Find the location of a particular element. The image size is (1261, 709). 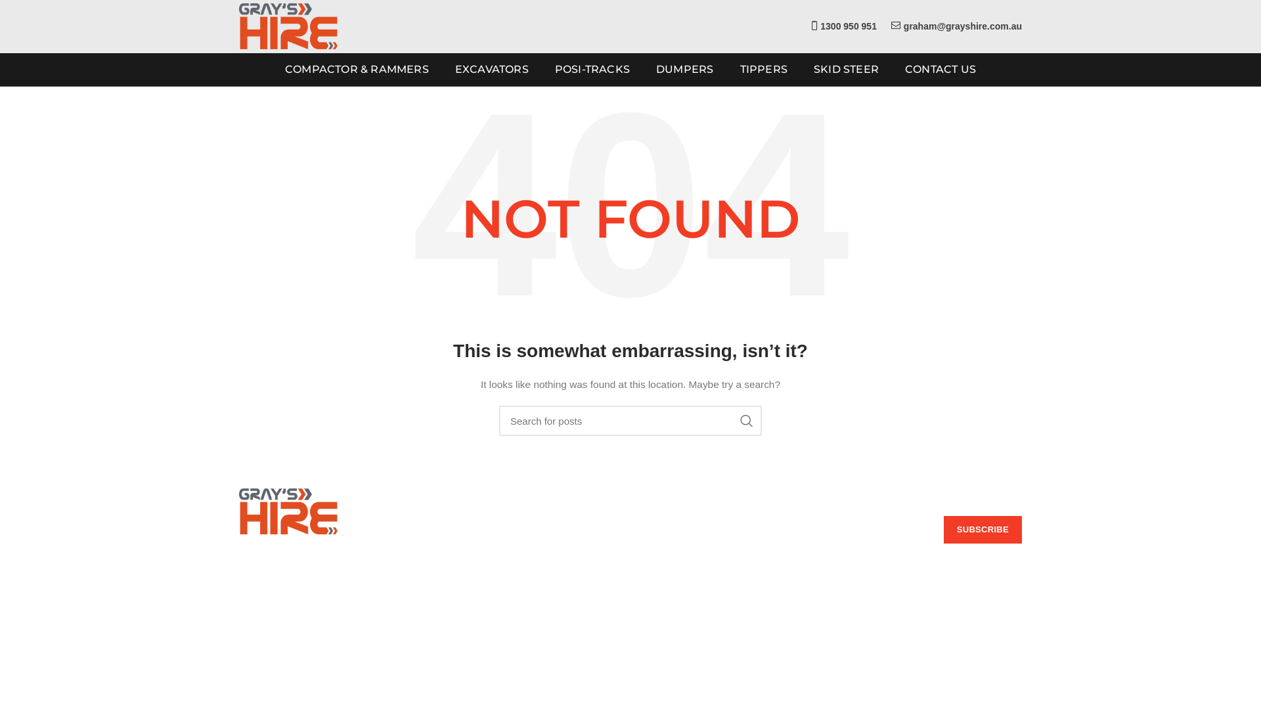

Subscribe is located at coordinates (983, 530).